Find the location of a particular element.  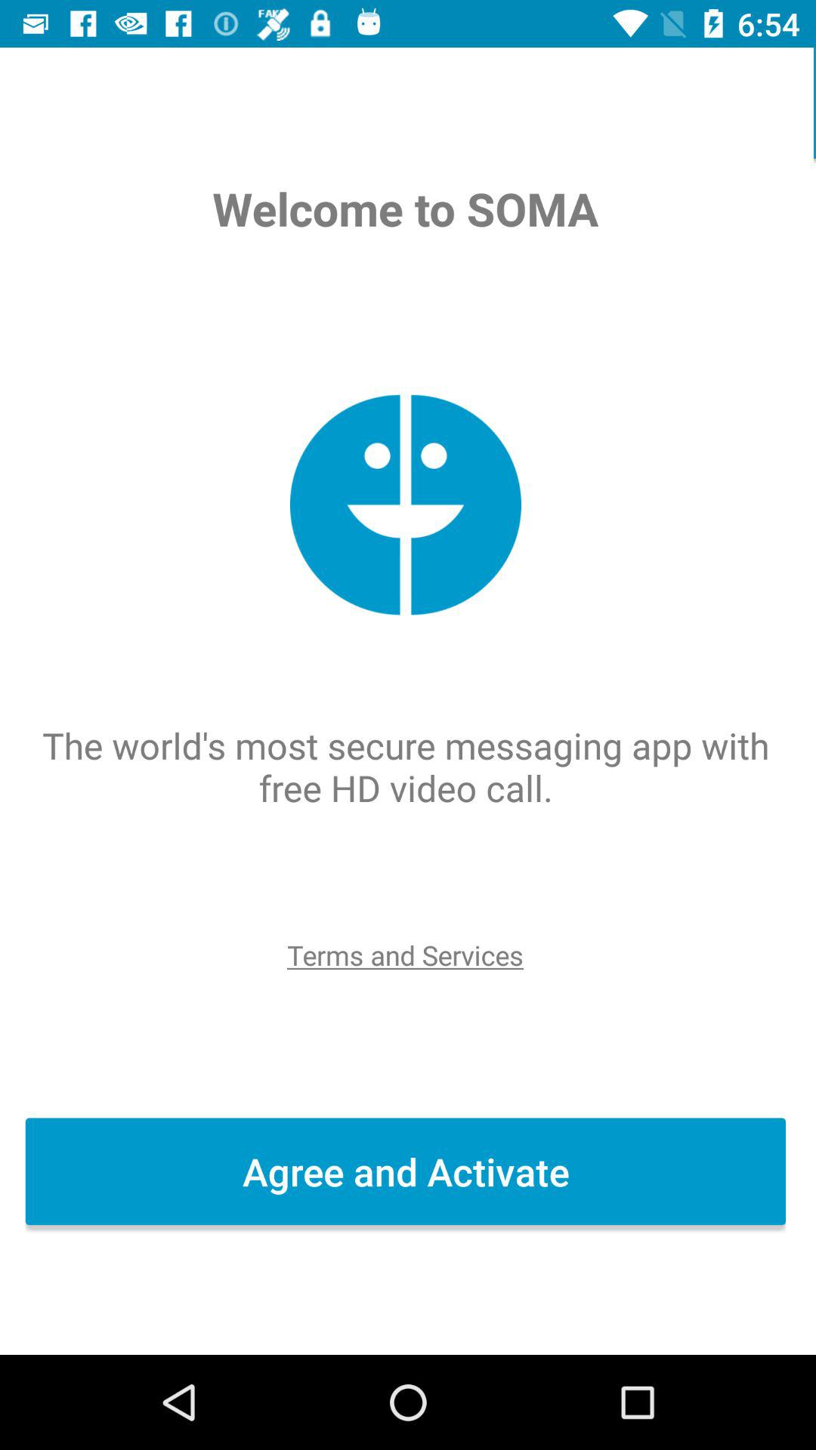

swipe to the terms and services is located at coordinates (407, 955).